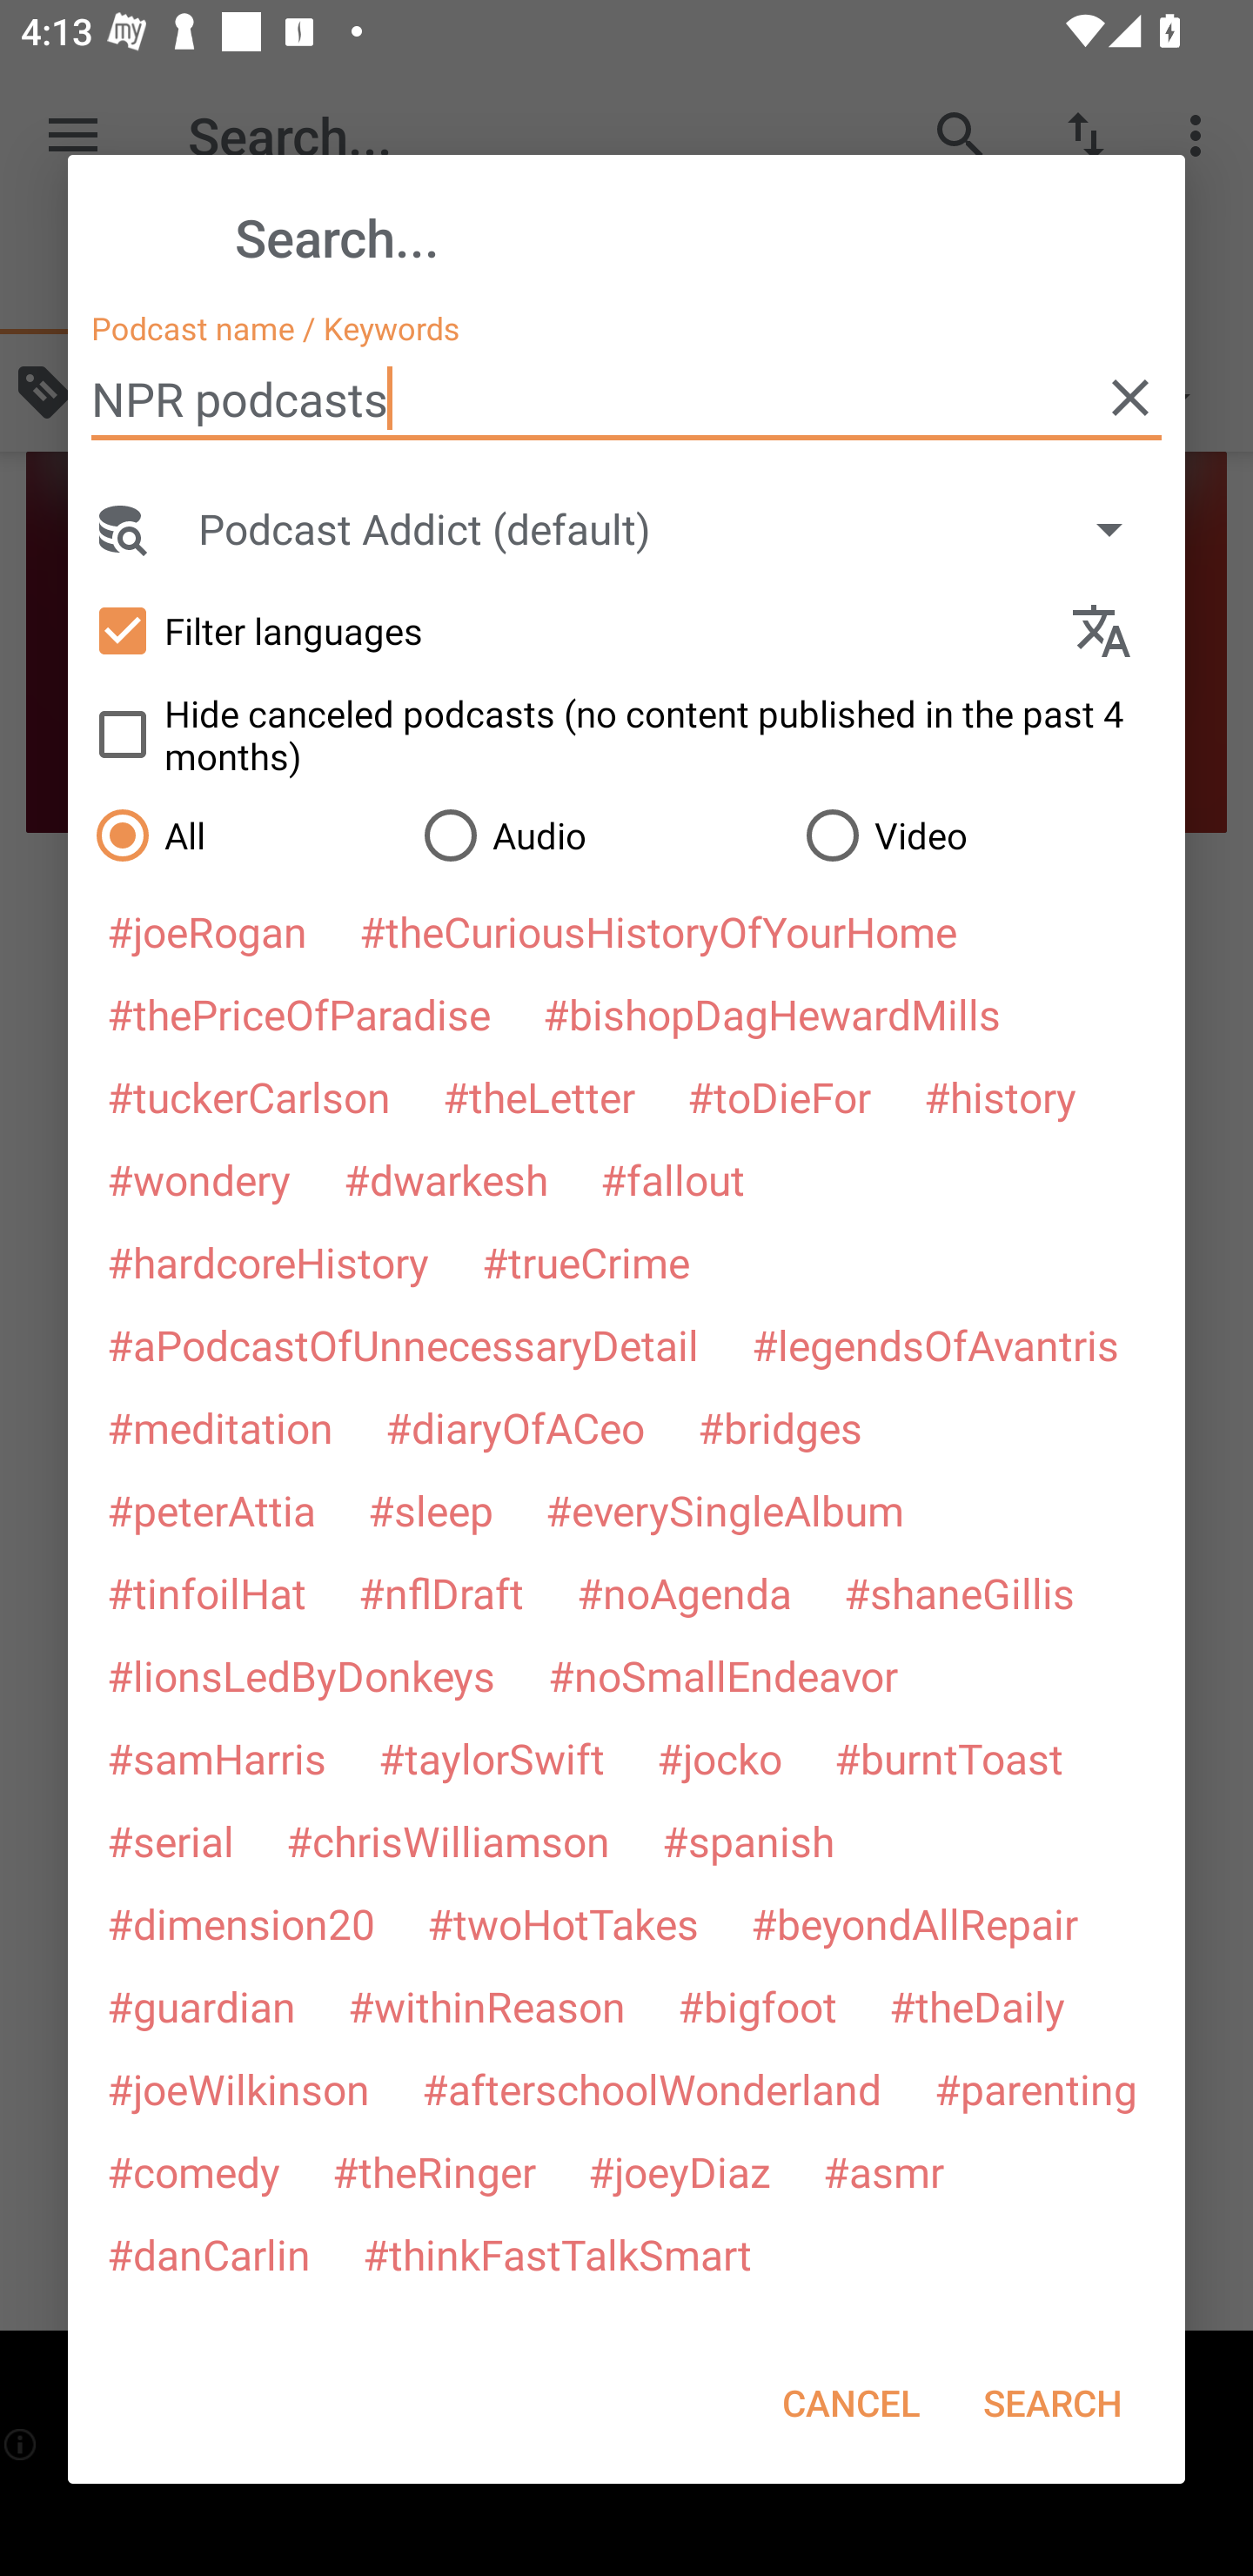 This screenshot has height=2576, width=1253. Describe the element at coordinates (120, 529) in the screenshot. I see `Search Engine` at that location.